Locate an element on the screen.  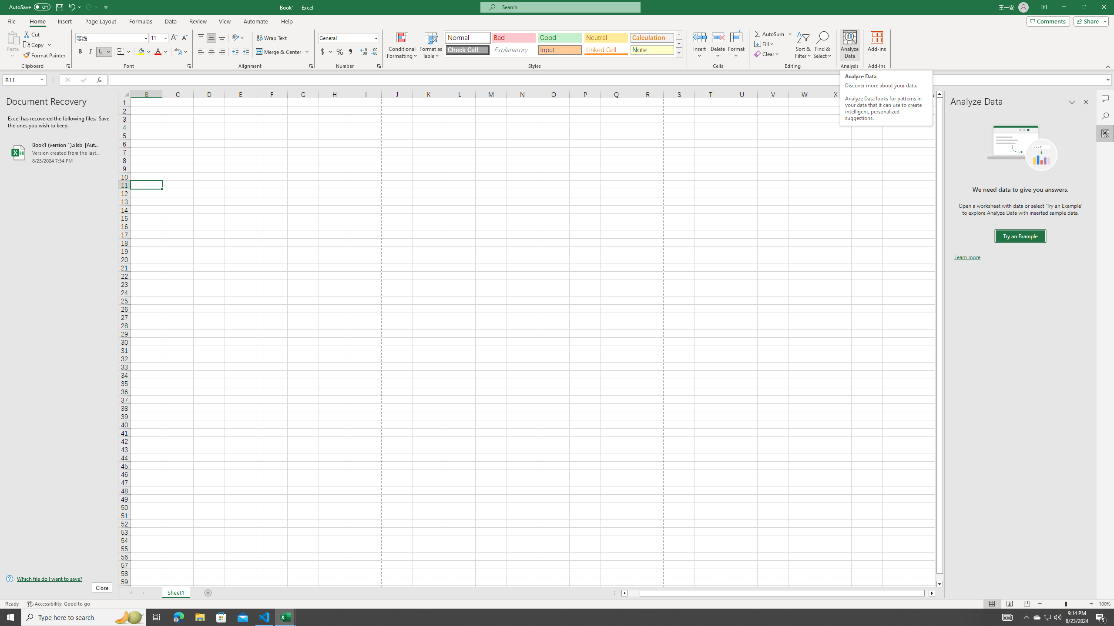
Cell Styles is located at coordinates (679, 52).